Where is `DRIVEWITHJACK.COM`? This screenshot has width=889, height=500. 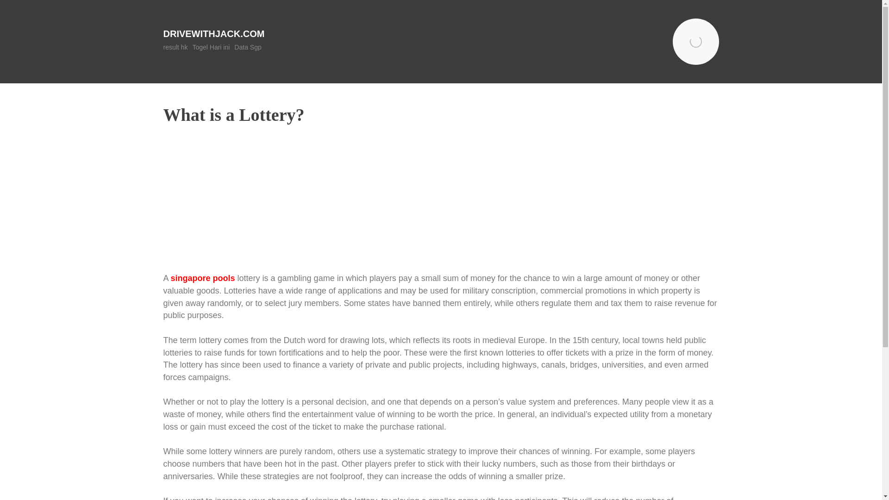
DRIVEWITHJACK.COM is located at coordinates (213, 33).